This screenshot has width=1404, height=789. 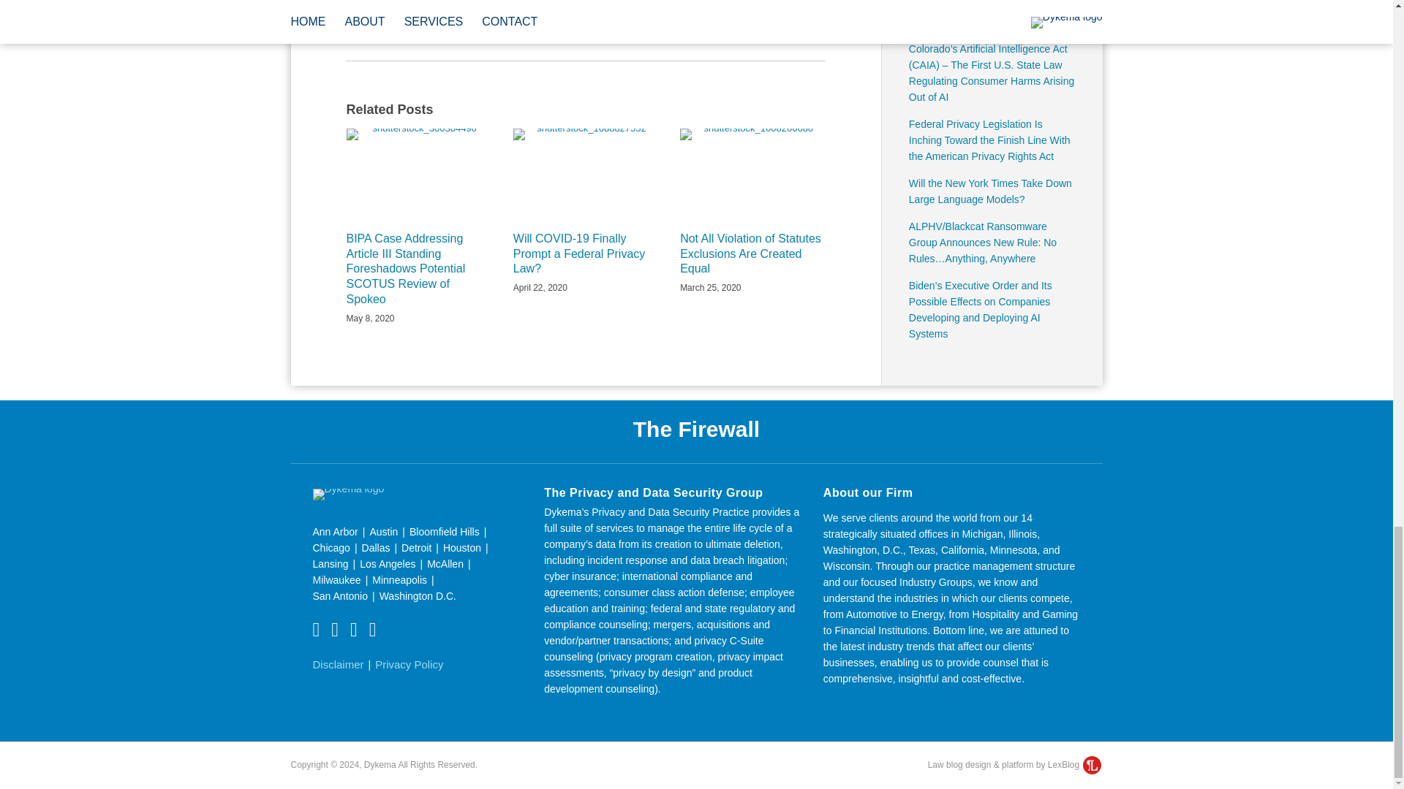 I want to click on LexBlog Logo, so click(x=1091, y=764).